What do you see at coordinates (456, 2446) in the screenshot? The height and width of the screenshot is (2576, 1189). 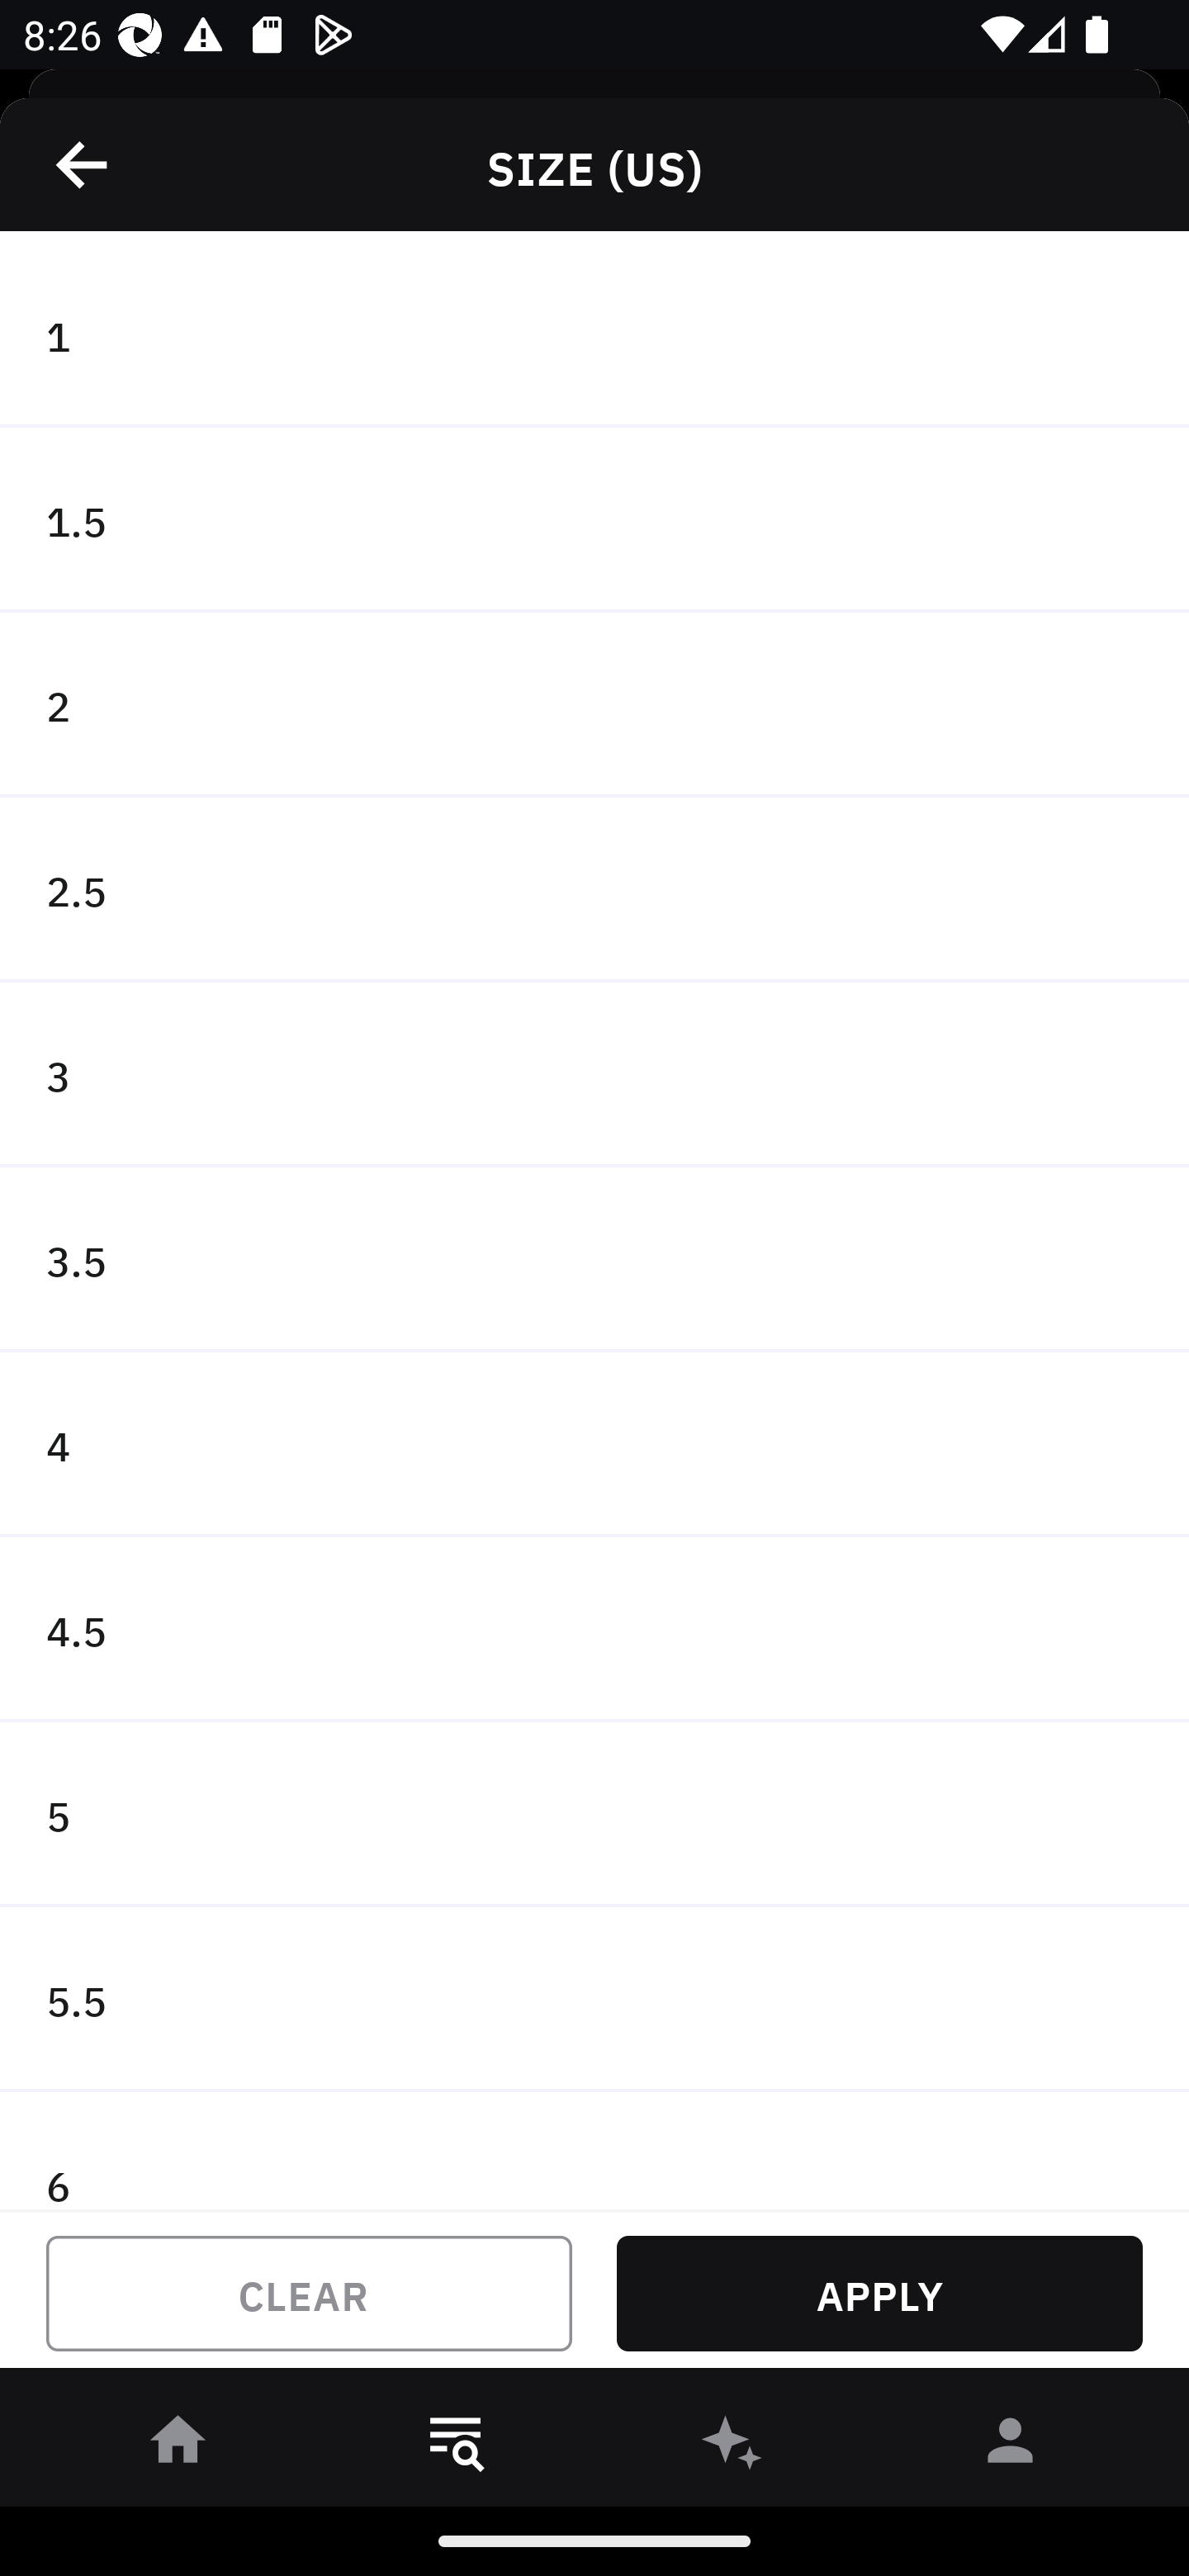 I see `󱎸` at bounding box center [456, 2446].